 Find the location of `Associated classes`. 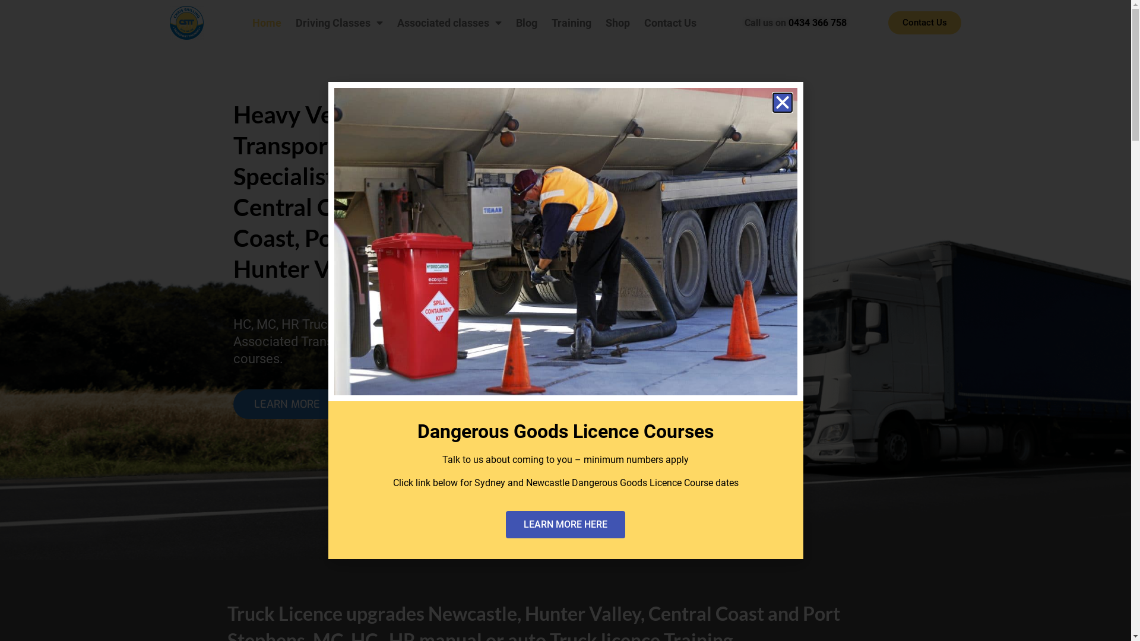

Associated classes is located at coordinates (449, 23).